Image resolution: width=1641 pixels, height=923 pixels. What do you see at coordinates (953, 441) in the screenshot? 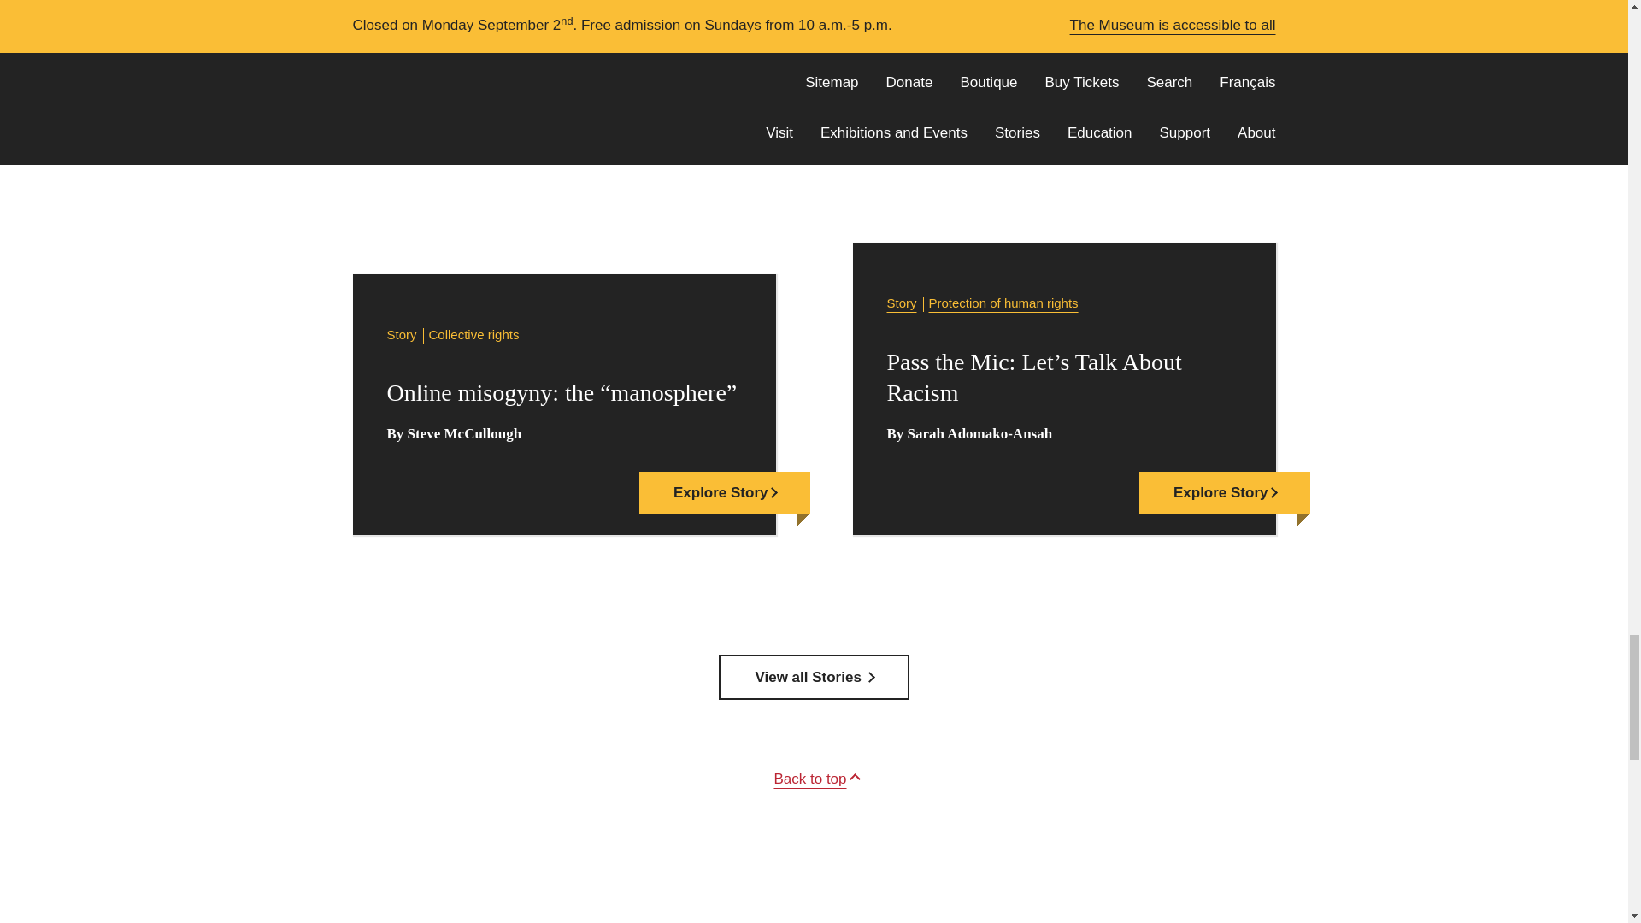
I see `facebook` at bounding box center [953, 441].